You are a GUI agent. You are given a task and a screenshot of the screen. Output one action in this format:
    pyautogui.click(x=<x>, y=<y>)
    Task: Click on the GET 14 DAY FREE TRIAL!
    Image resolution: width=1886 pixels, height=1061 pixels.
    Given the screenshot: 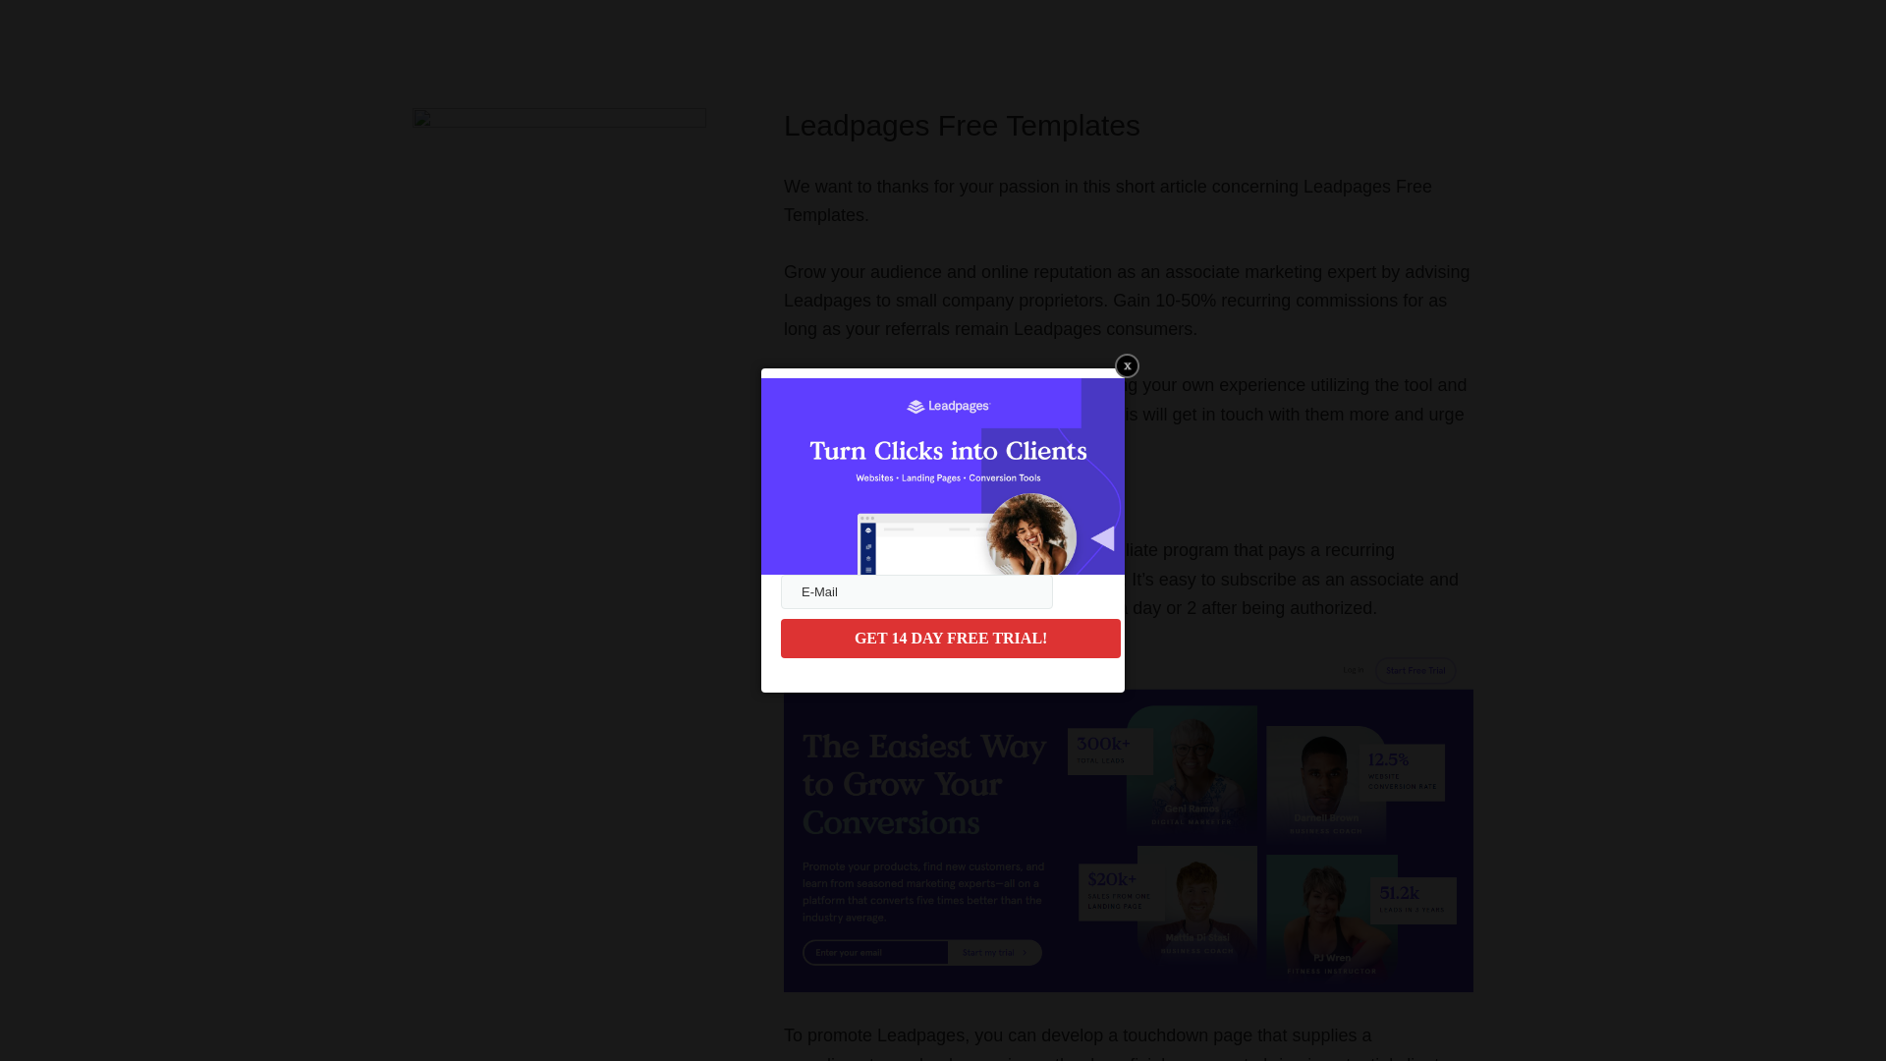 What is the action you would take?
    pyautogui.click(x=950, y=638)
    